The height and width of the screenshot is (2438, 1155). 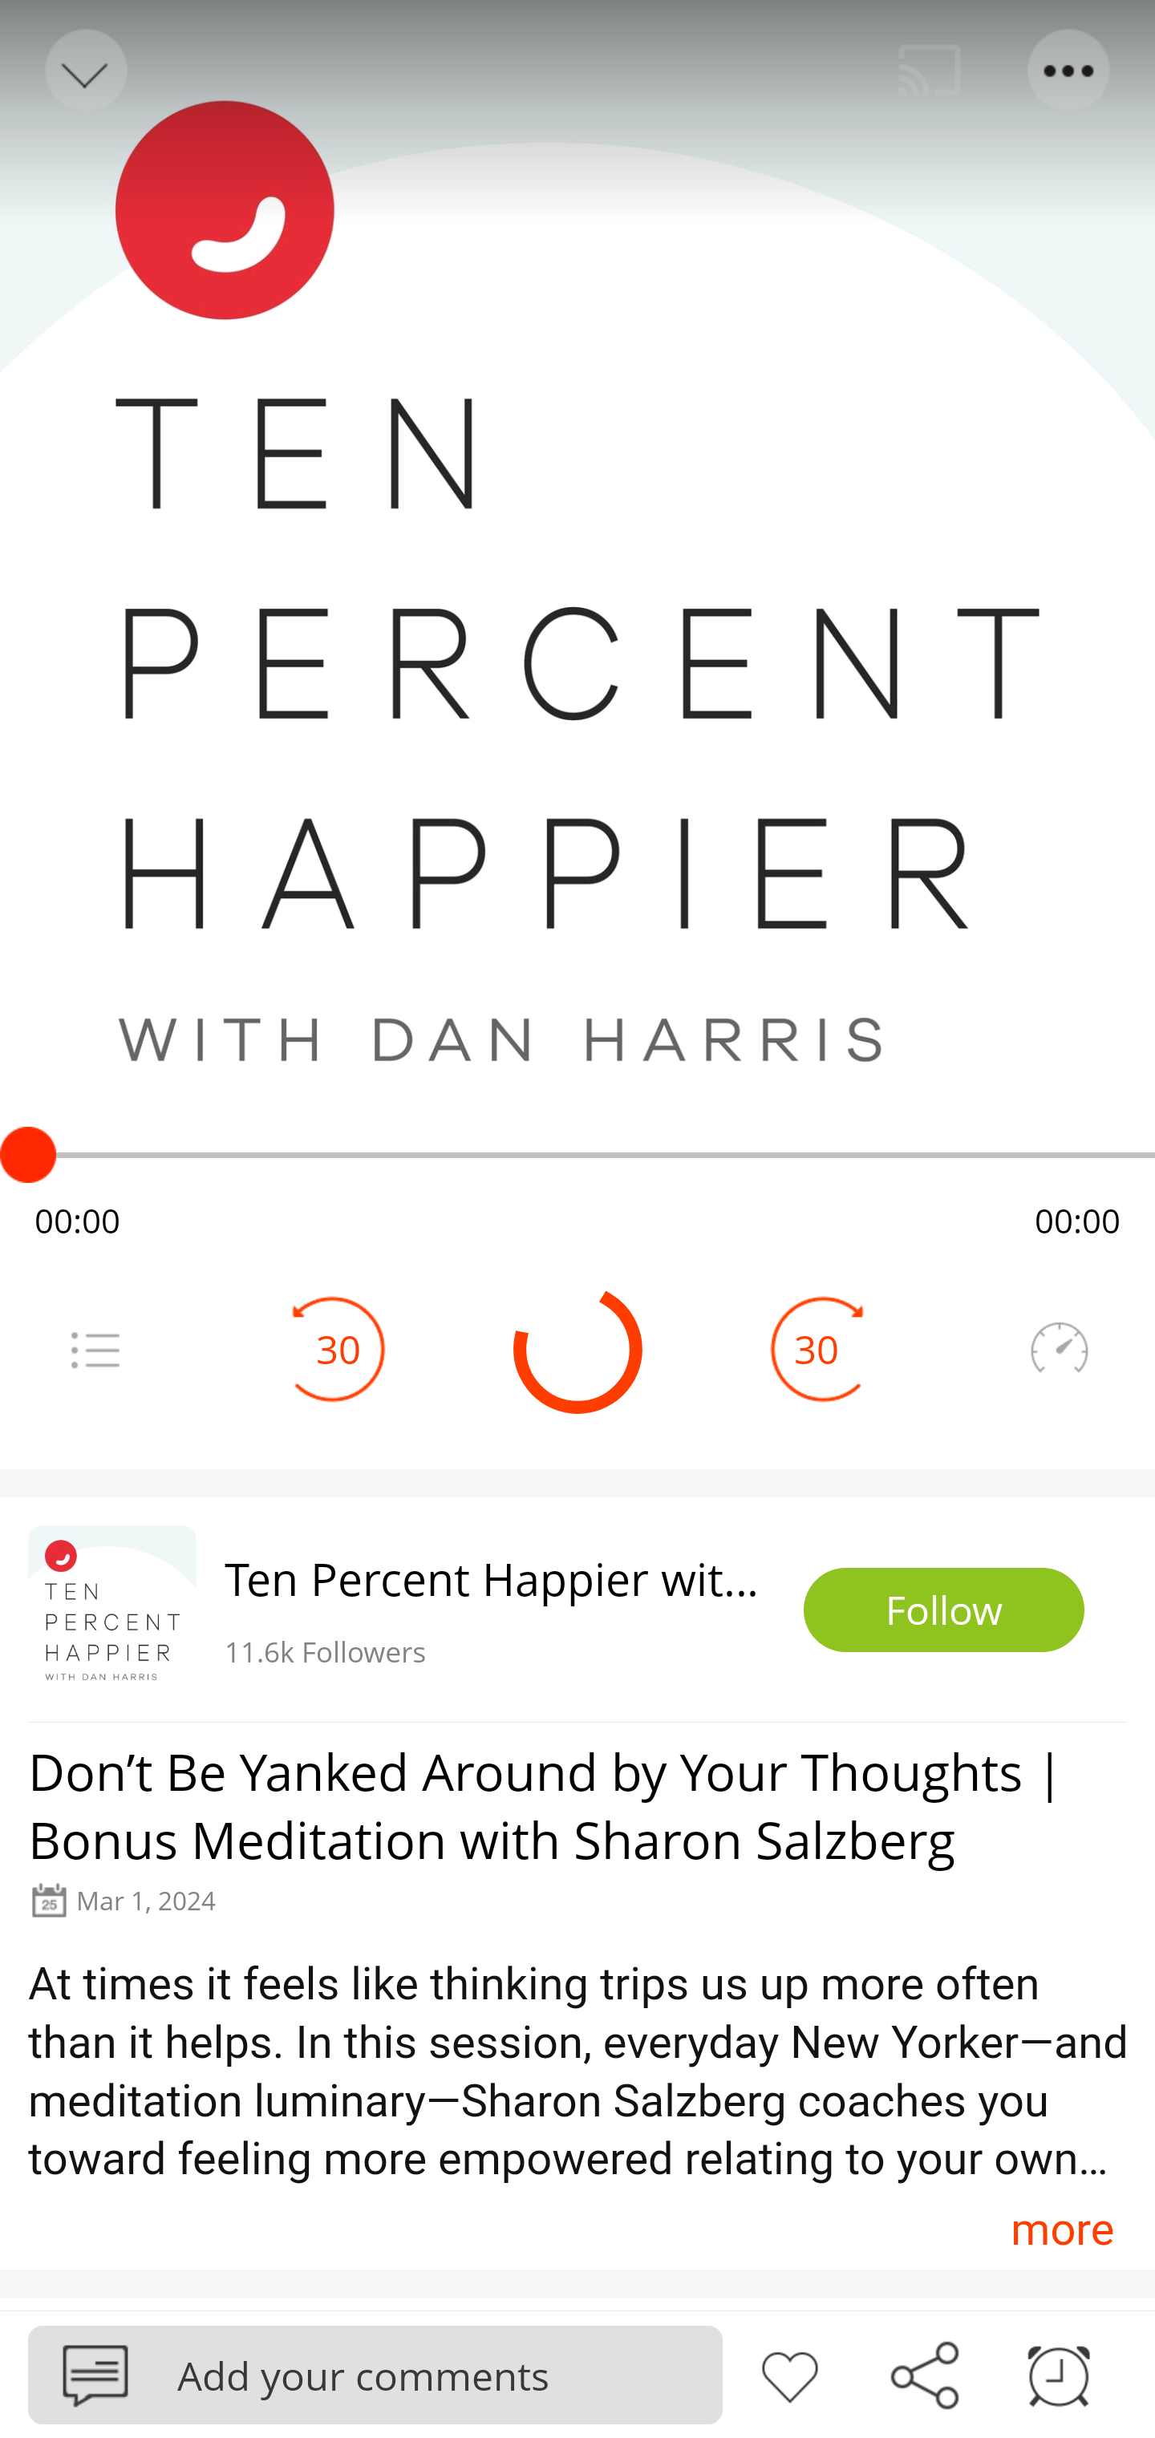 I want to click on 30 Seek Forward, so click(x=817, y=1349).